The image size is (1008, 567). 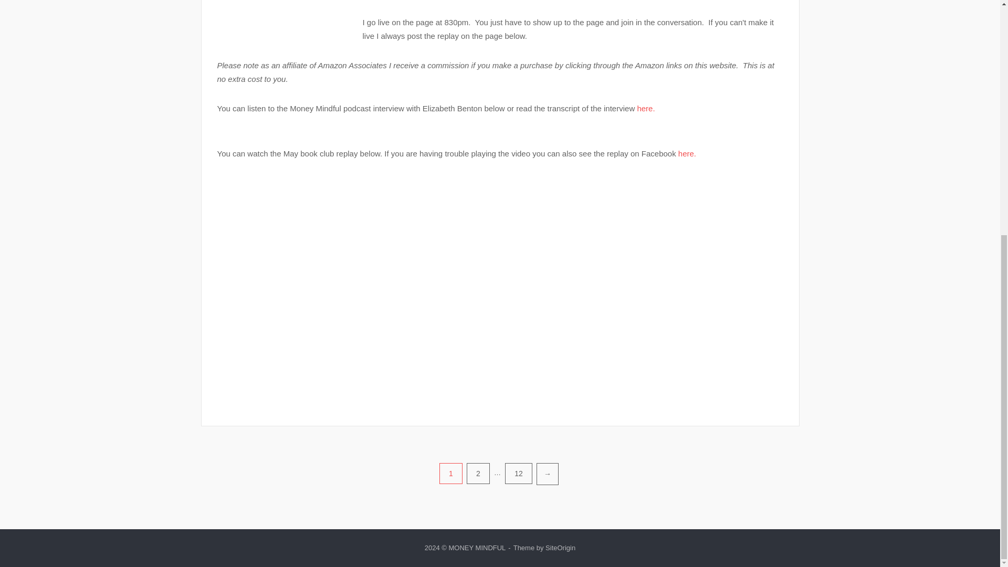 I want to click on SiteOrigin, so click(x=560, y=547).